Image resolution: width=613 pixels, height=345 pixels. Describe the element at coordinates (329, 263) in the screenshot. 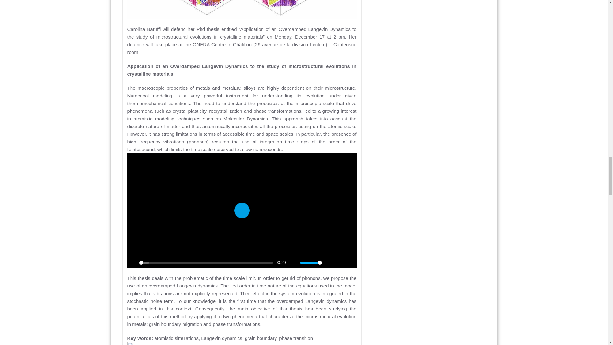

I see `Settings` at that location.